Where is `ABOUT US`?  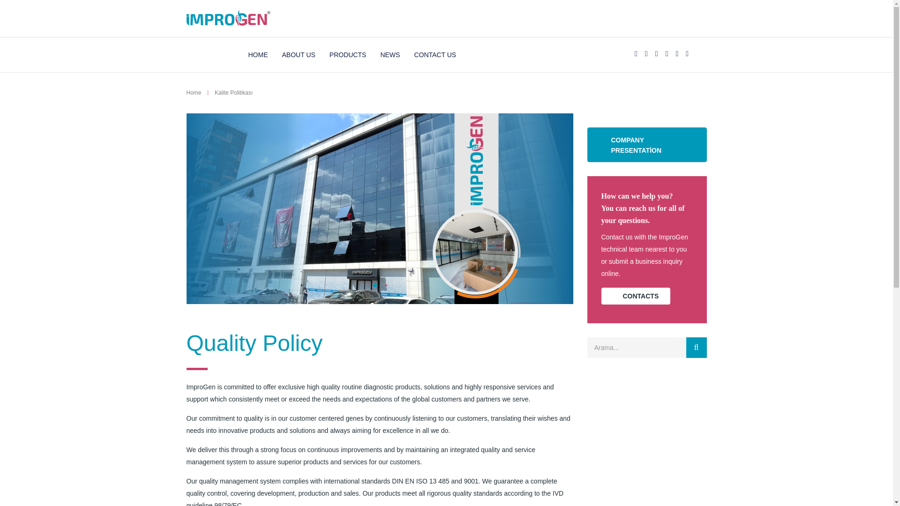
ABOUT US is located at coordinates (299, 54).